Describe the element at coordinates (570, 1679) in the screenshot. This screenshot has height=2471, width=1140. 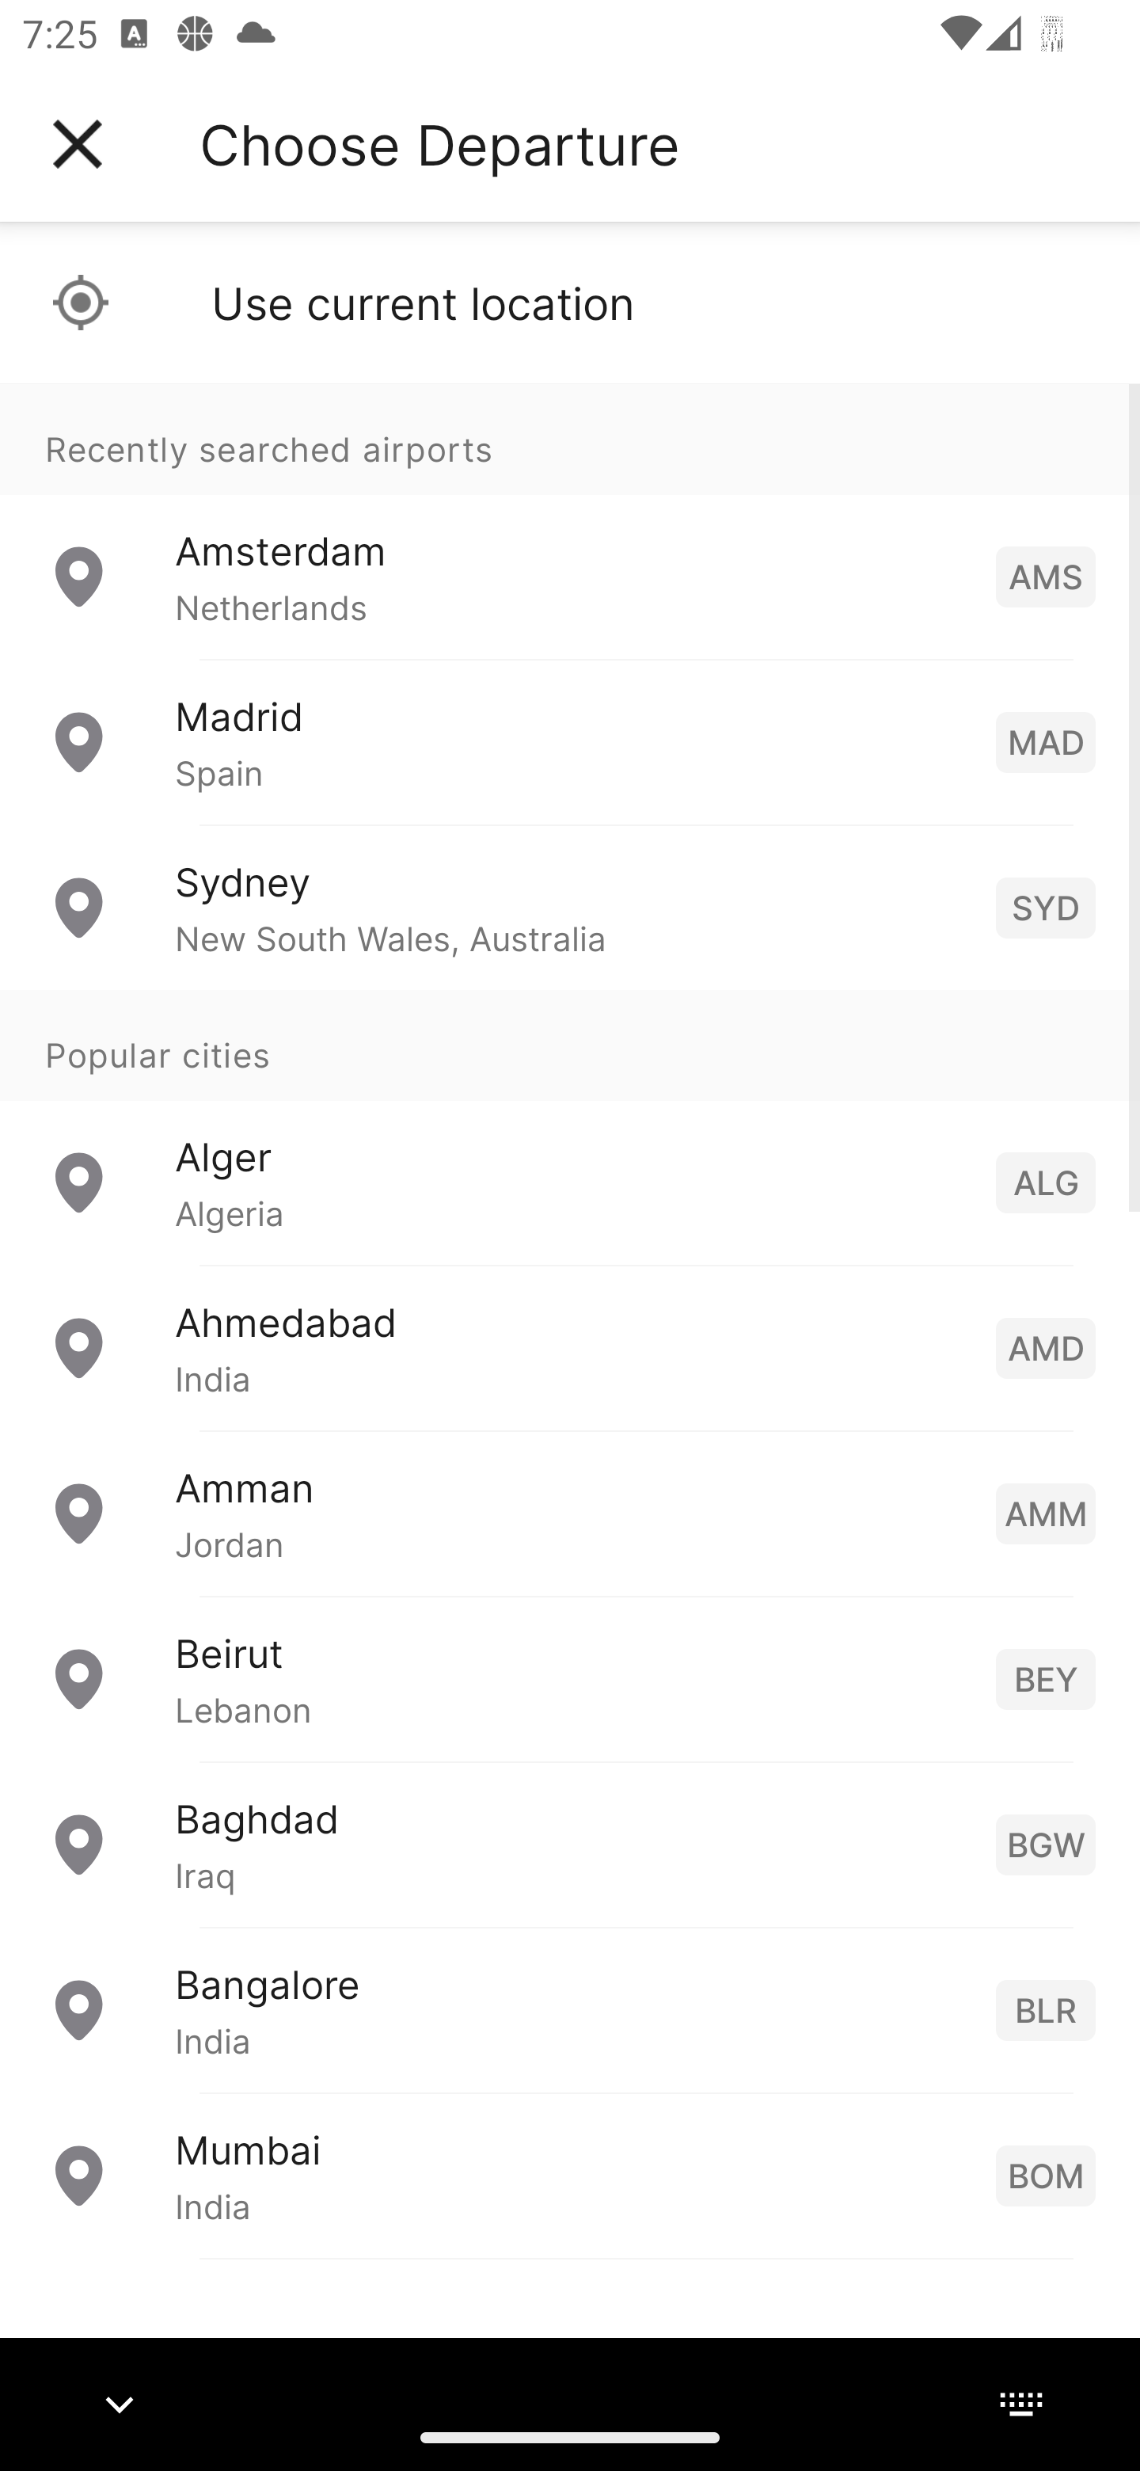
I see `Beirut Lebanon BEY` at that location.